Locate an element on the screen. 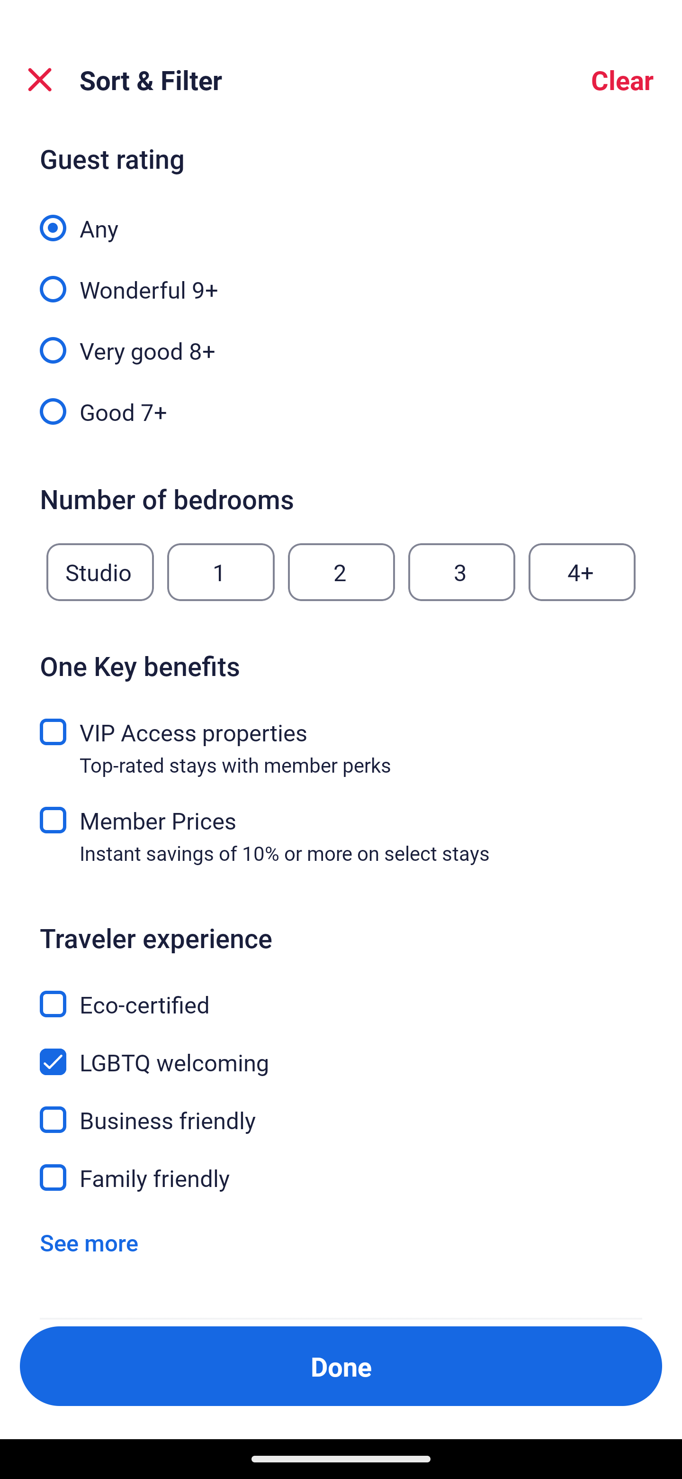 The width and height of the screenshot is (682, 1479). Clear is located at coordinates (622, 80).